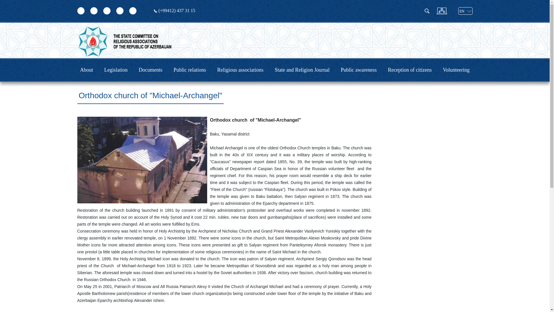 The width and height of the screenshot is (554, 312). Describe the element at coordinates (190, 70) in the screenshot. I see `Public relations` at that location.